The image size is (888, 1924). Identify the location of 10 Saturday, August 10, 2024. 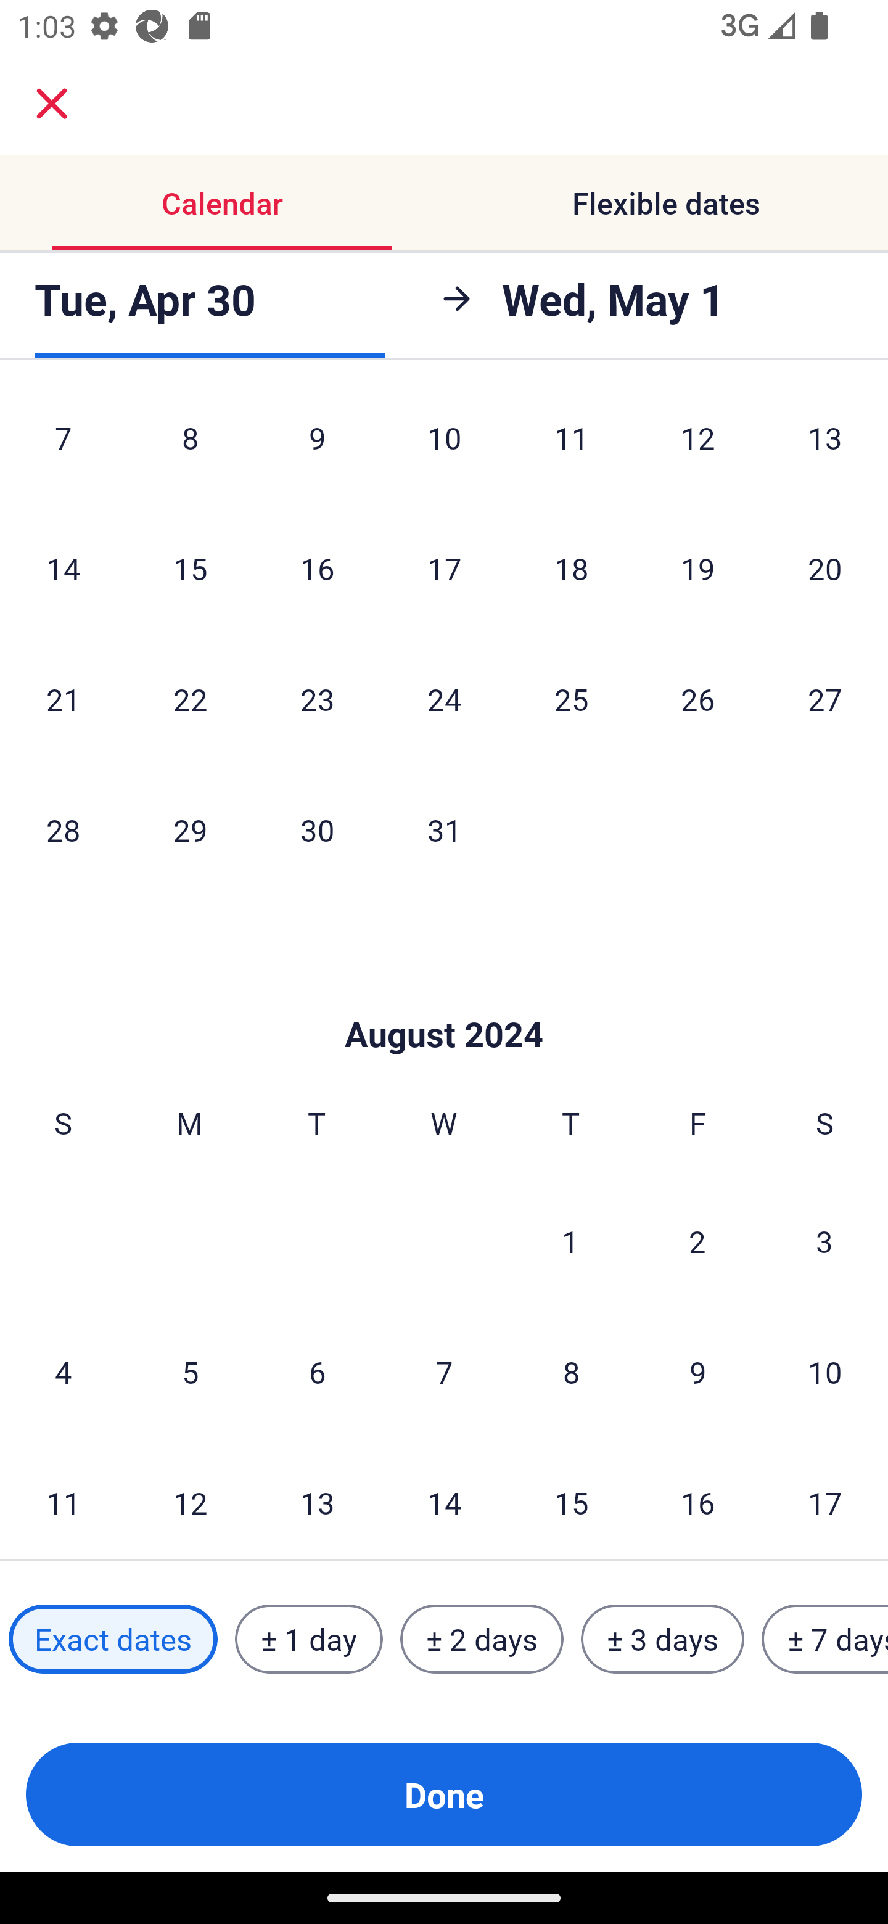
(825, 1371).